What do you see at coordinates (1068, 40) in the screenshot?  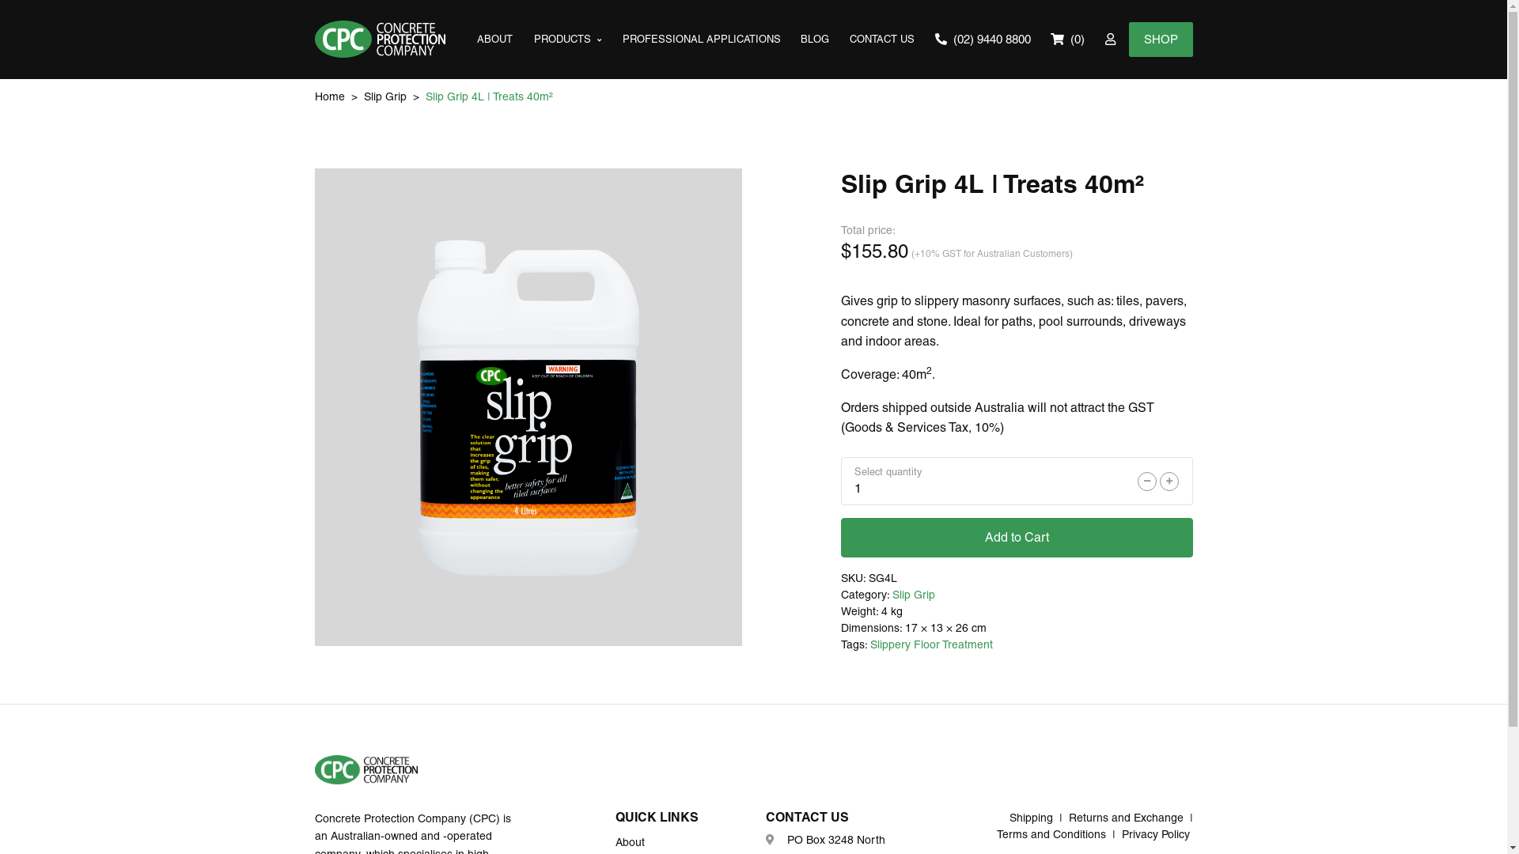 I see `(0)` at bounding box center [1068, 40].